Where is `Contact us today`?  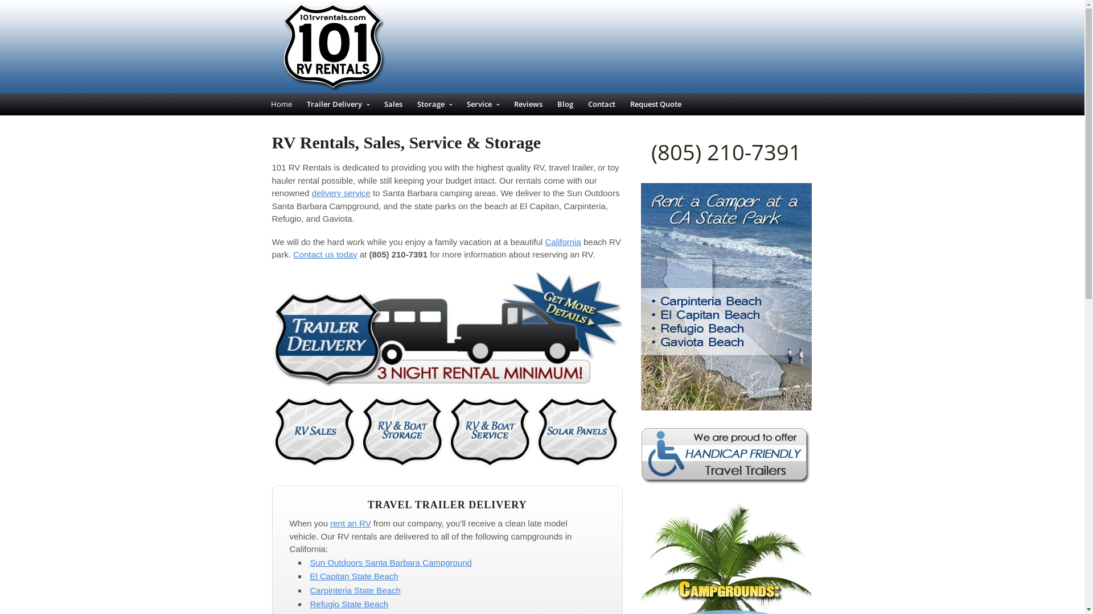 Contact us today is located at coordinates (326, 255).